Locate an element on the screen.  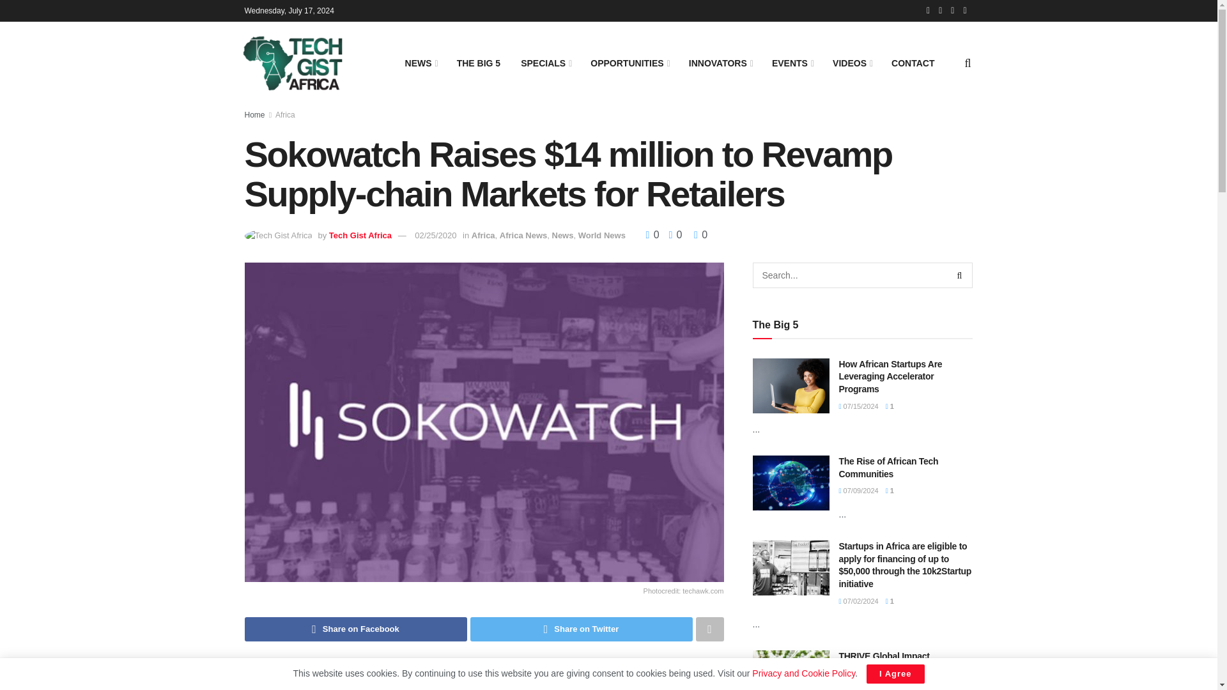
CONTACT is located at coordinates (913, 63).